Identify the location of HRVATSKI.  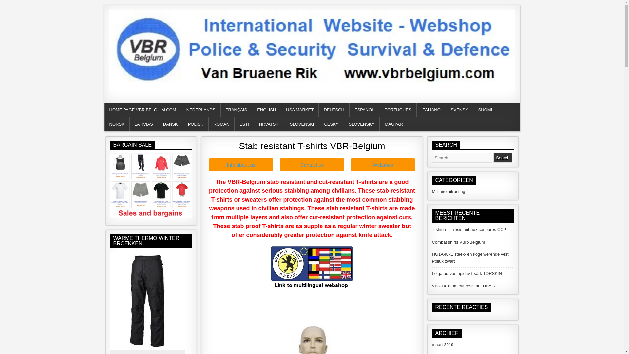
(269, 124).